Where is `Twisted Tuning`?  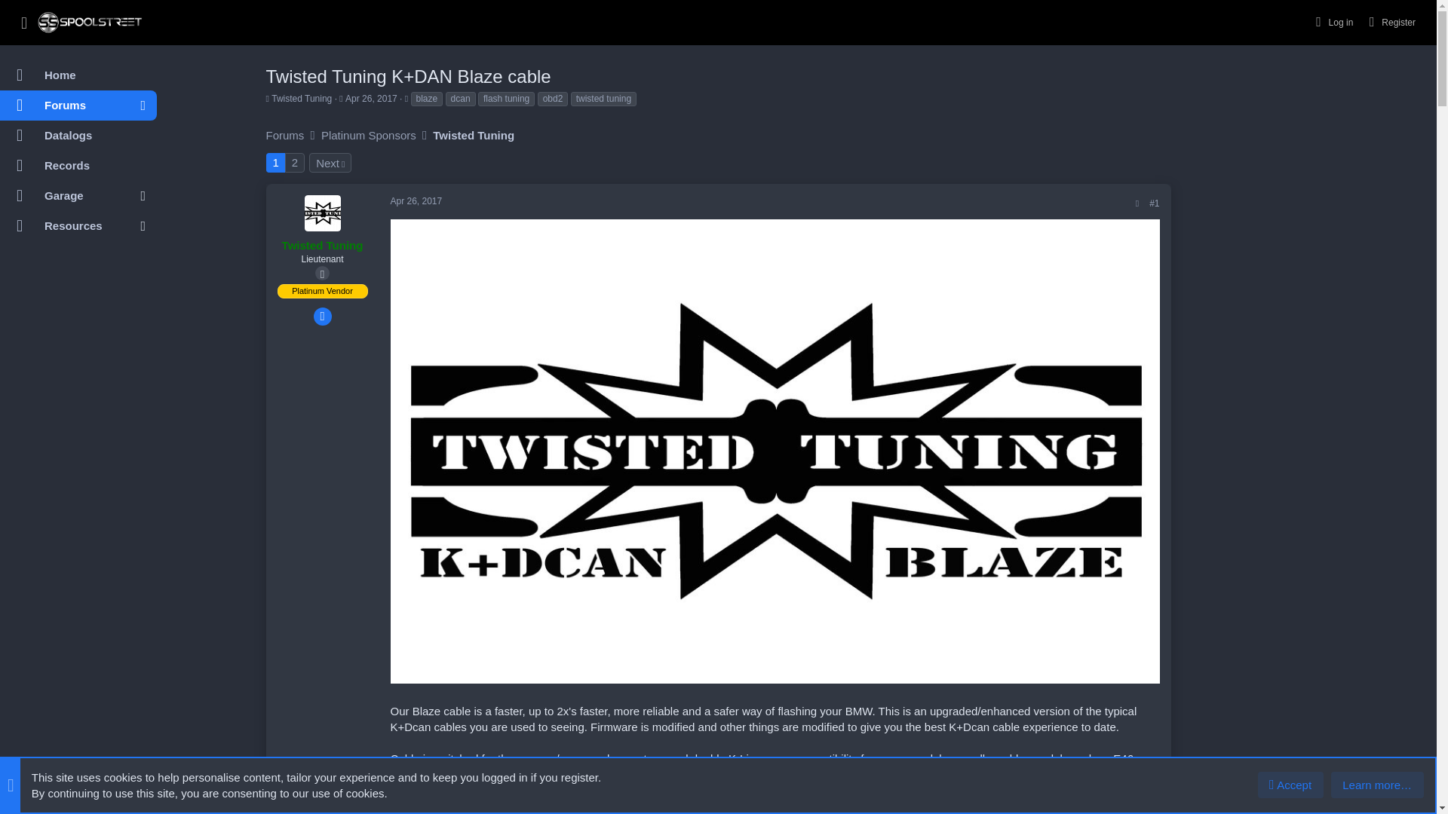 Twisted Tuning is located at coordinates (77, 135).